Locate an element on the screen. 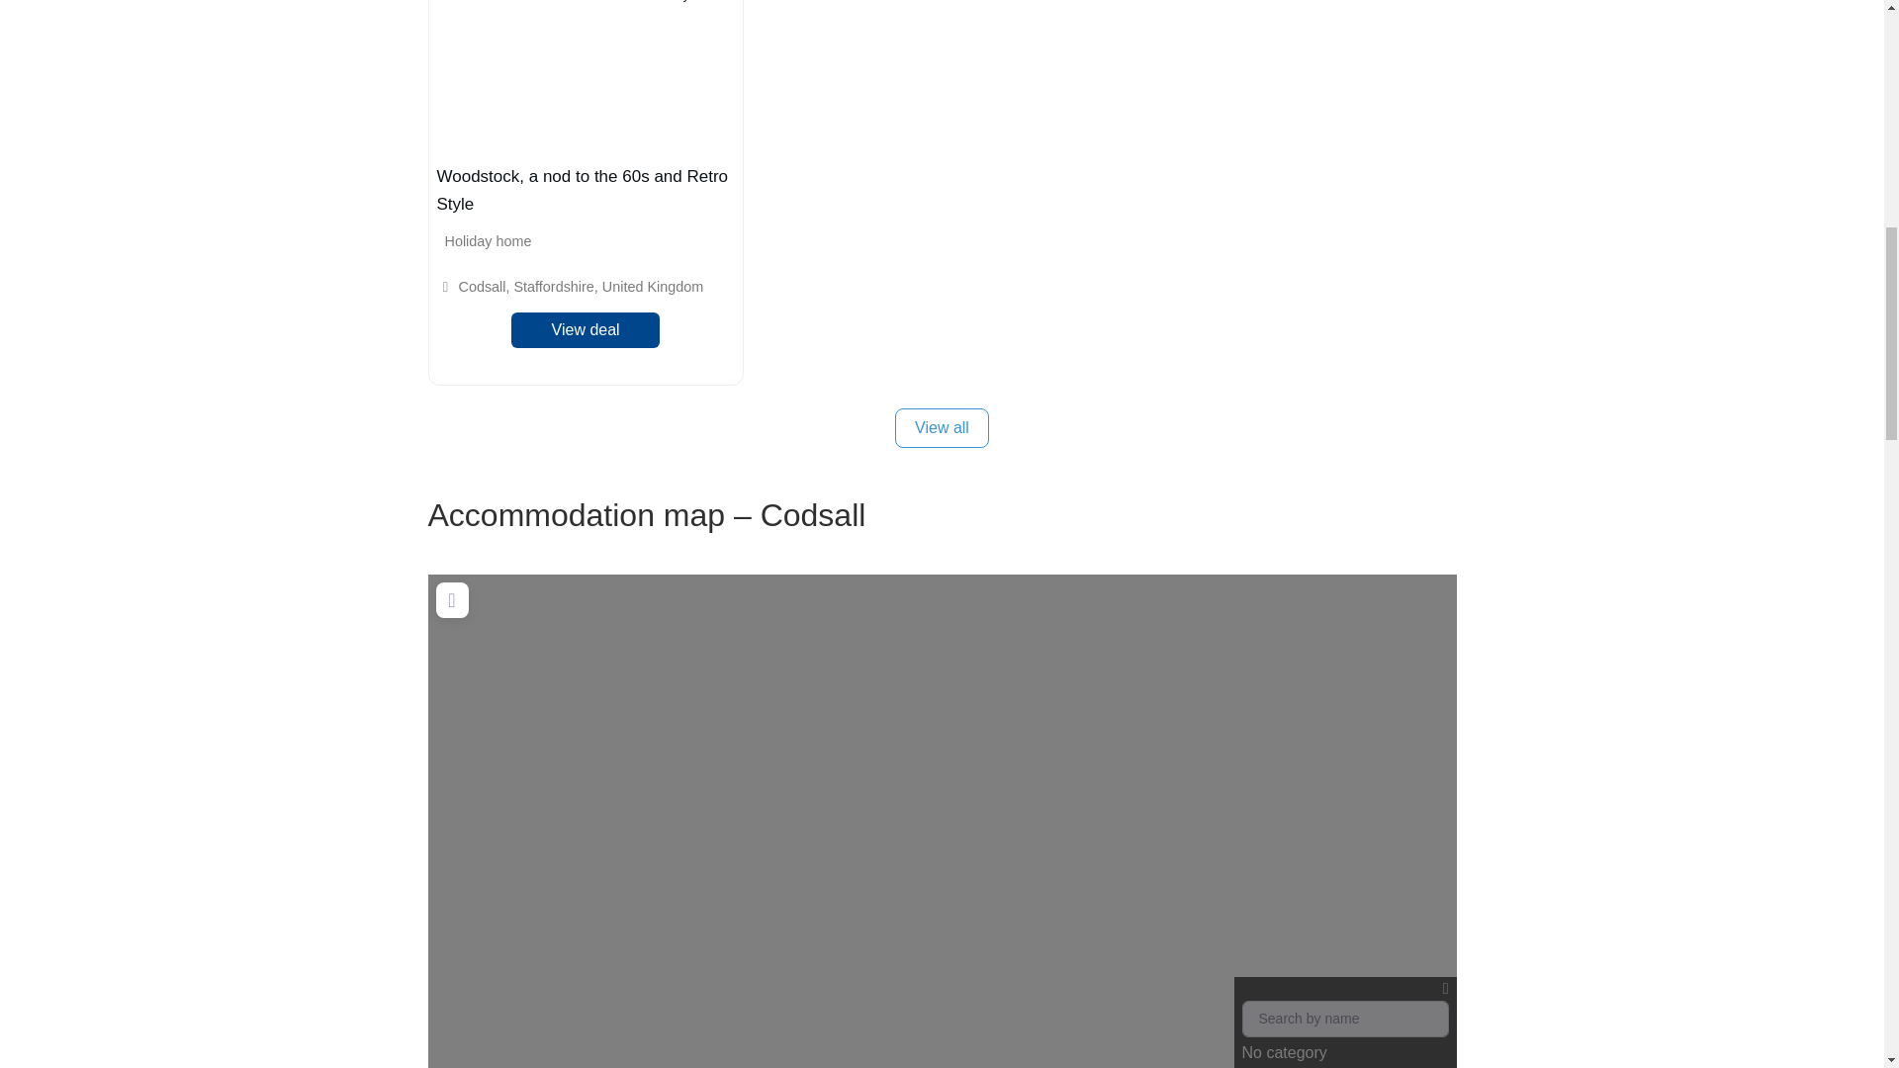 Image resolution: width=1899 pixels, height=1068 pixels. Woodstock, a nod to the 60s and Retro Style is located at coordinates (583, 190).